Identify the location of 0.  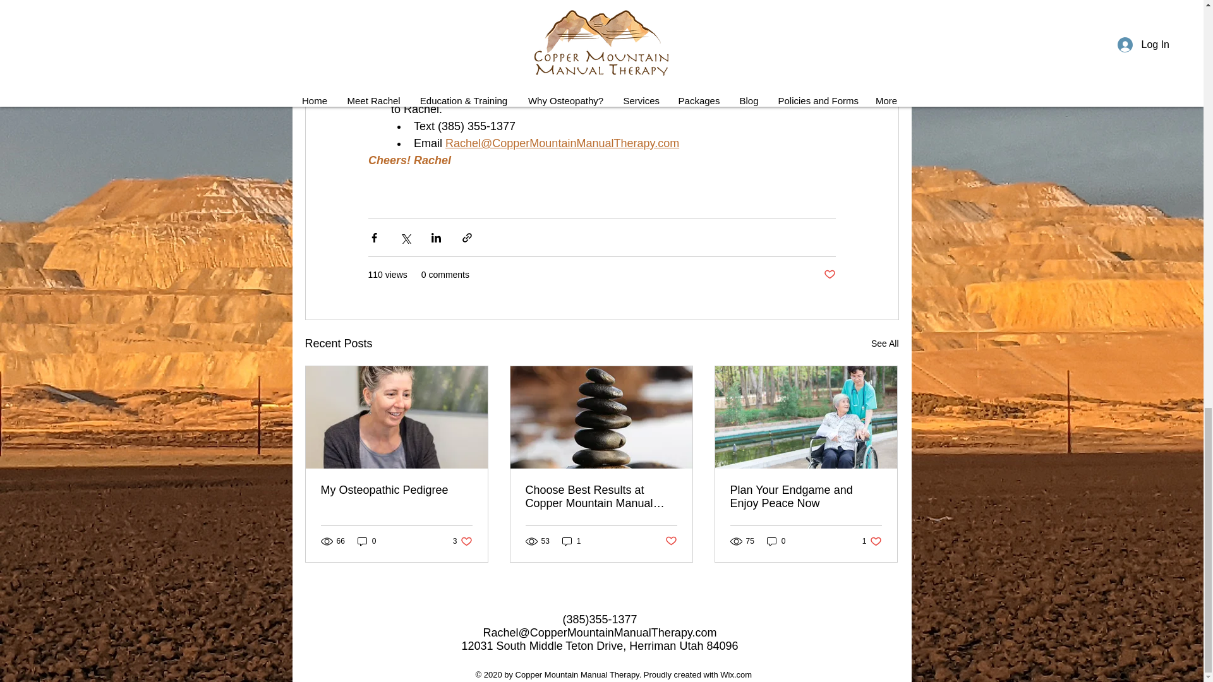
(806, 496).